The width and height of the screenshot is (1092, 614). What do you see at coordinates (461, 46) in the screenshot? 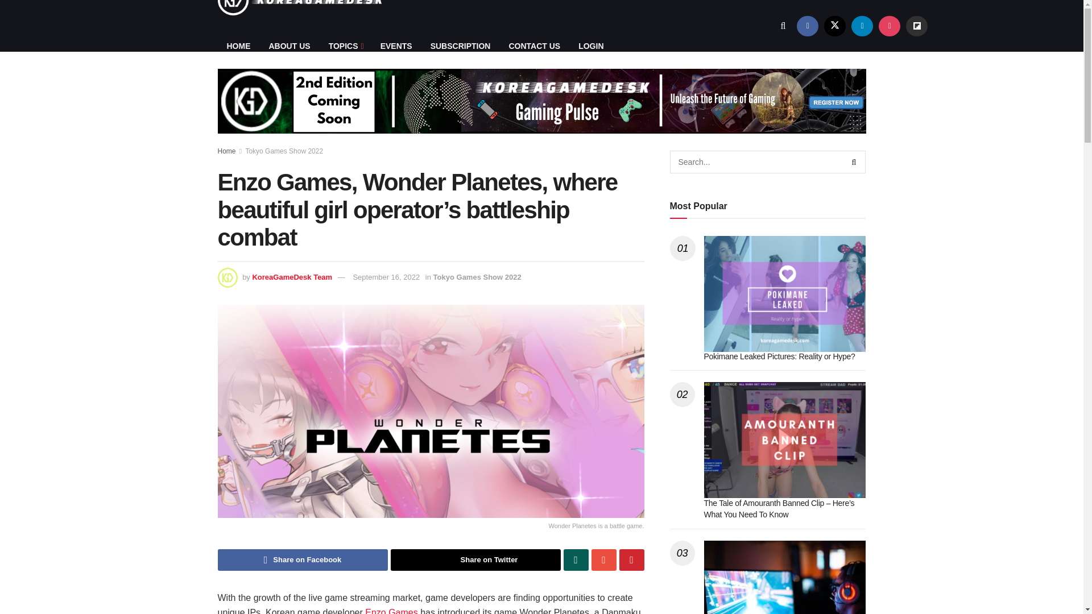
I see `SUBSCRIPTION` at bounding box center [461, 46].